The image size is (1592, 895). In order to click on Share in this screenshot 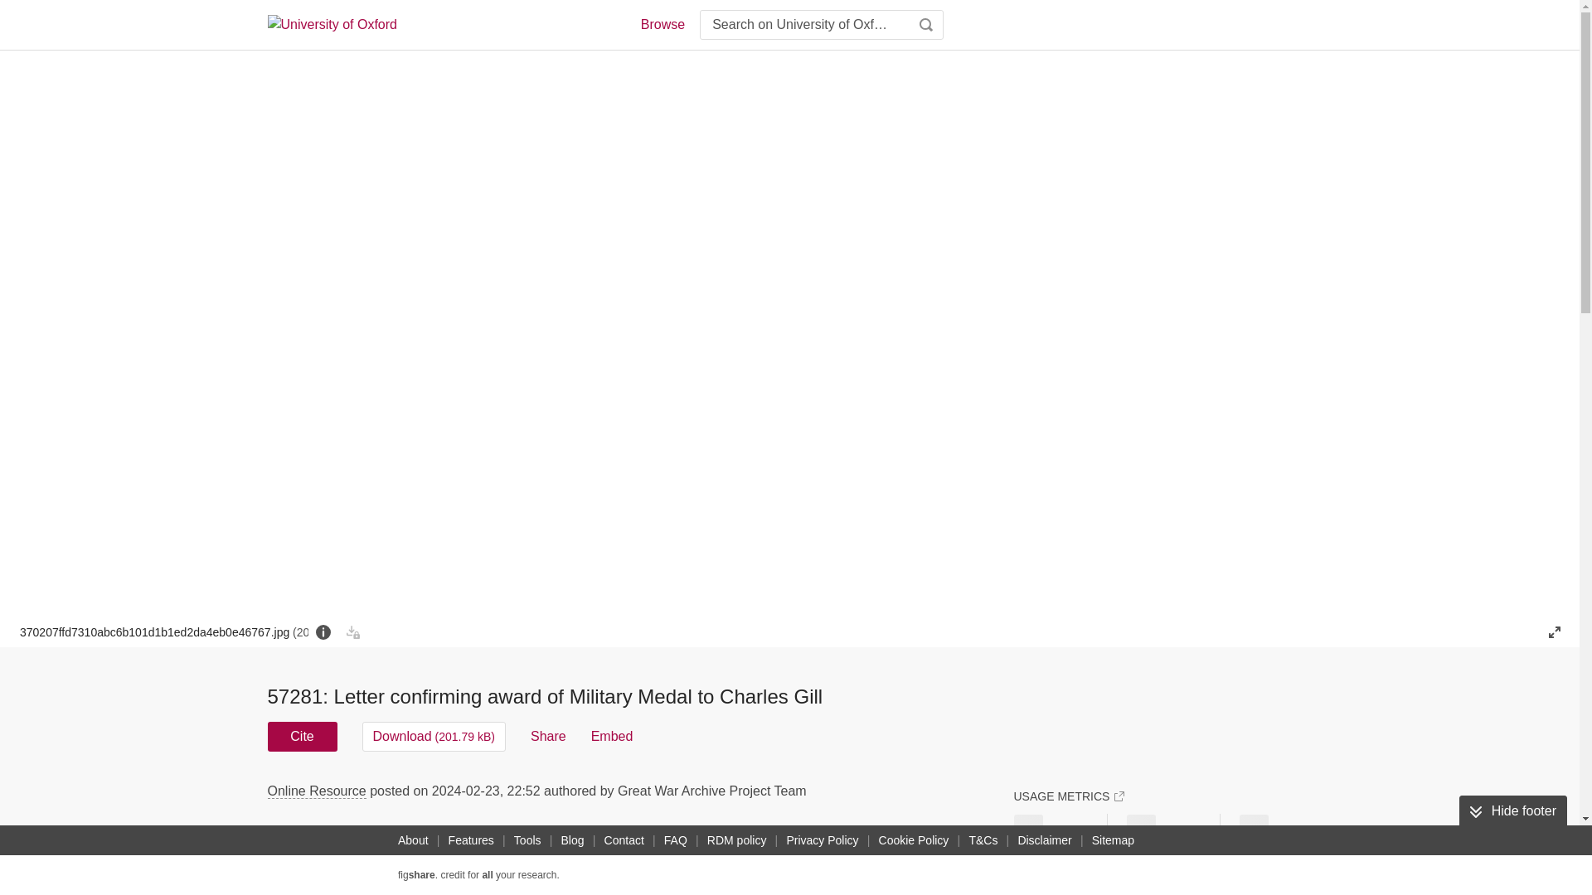, I will do `click(548, 736)`.